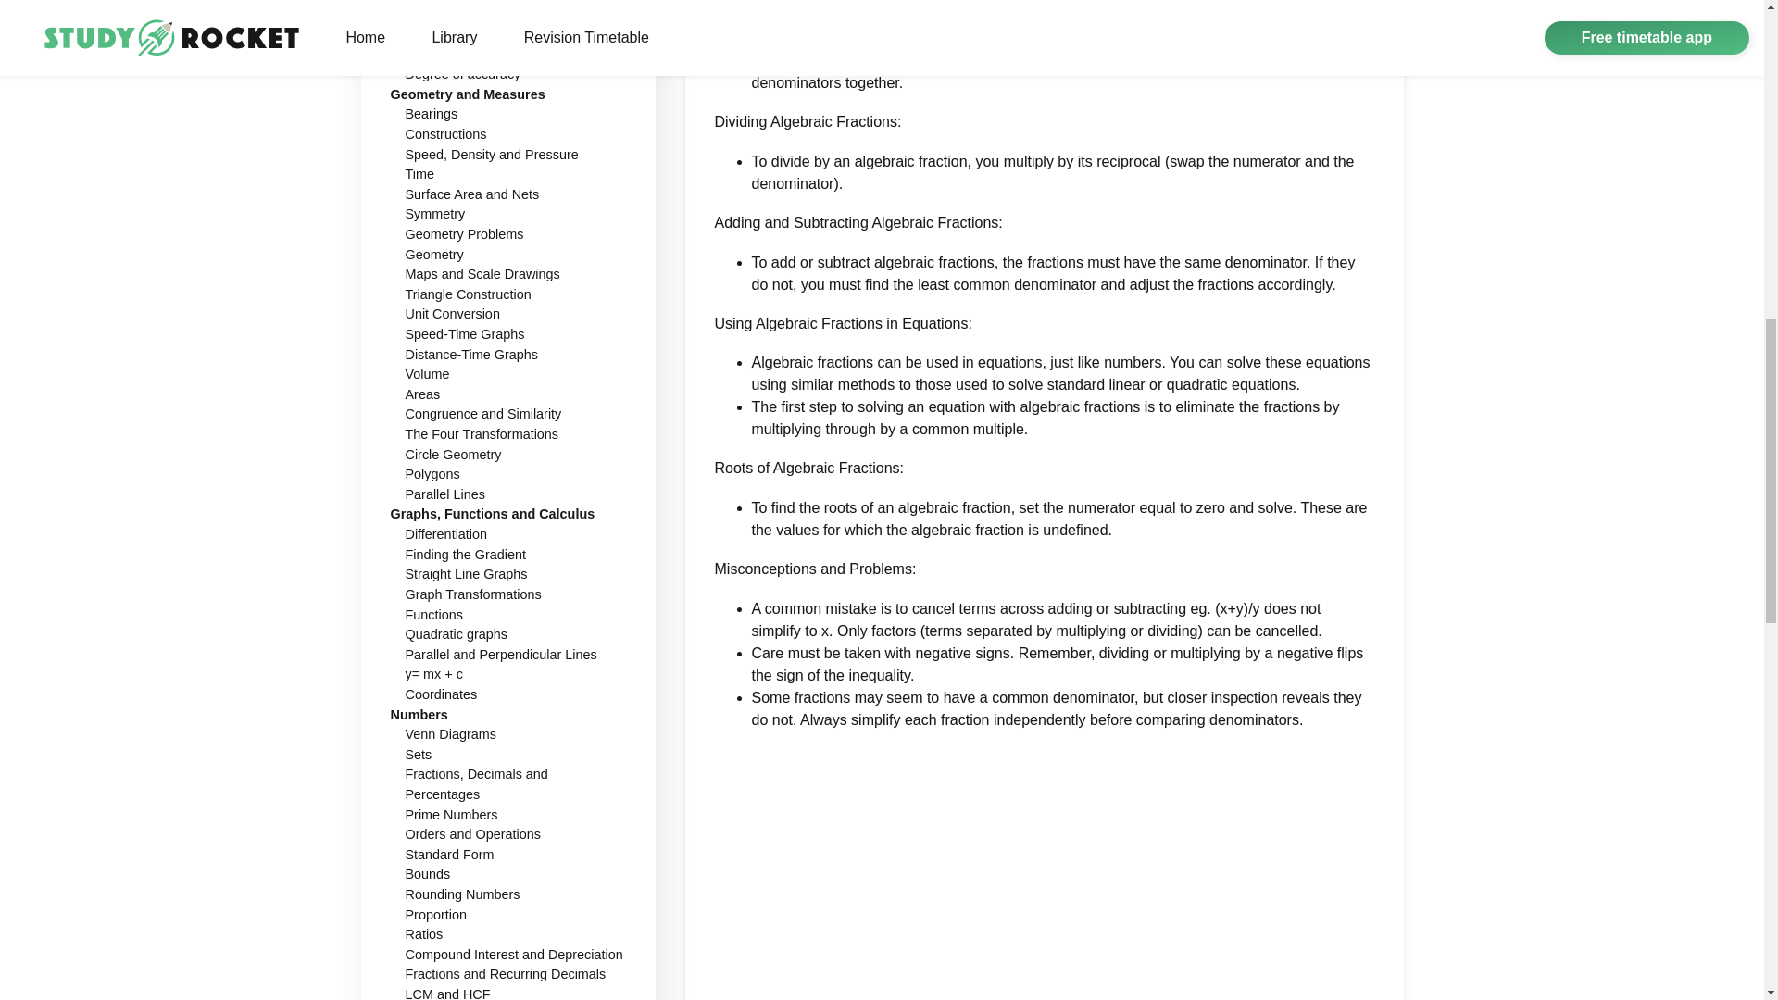 The image size is (1778, 1000). Describe the element at coordinates (492, 153) in the screenshot. I see `Speed, Density and Pressure` at that location.